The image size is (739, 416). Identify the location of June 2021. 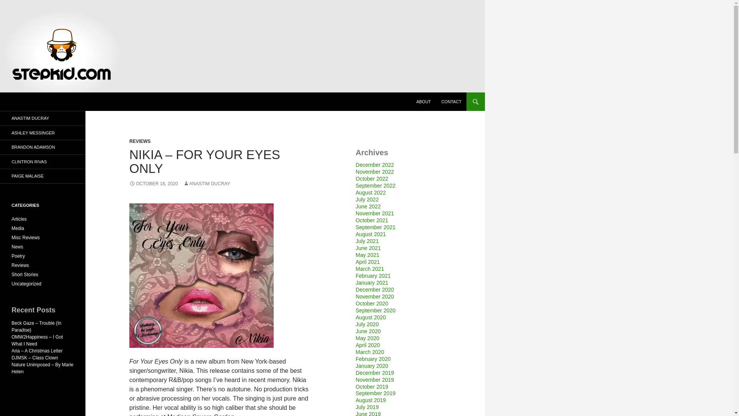
(368, 248).